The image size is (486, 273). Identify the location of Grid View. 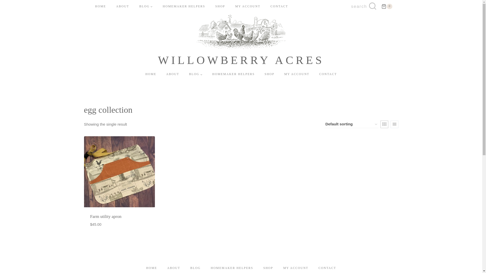
(384, 124).